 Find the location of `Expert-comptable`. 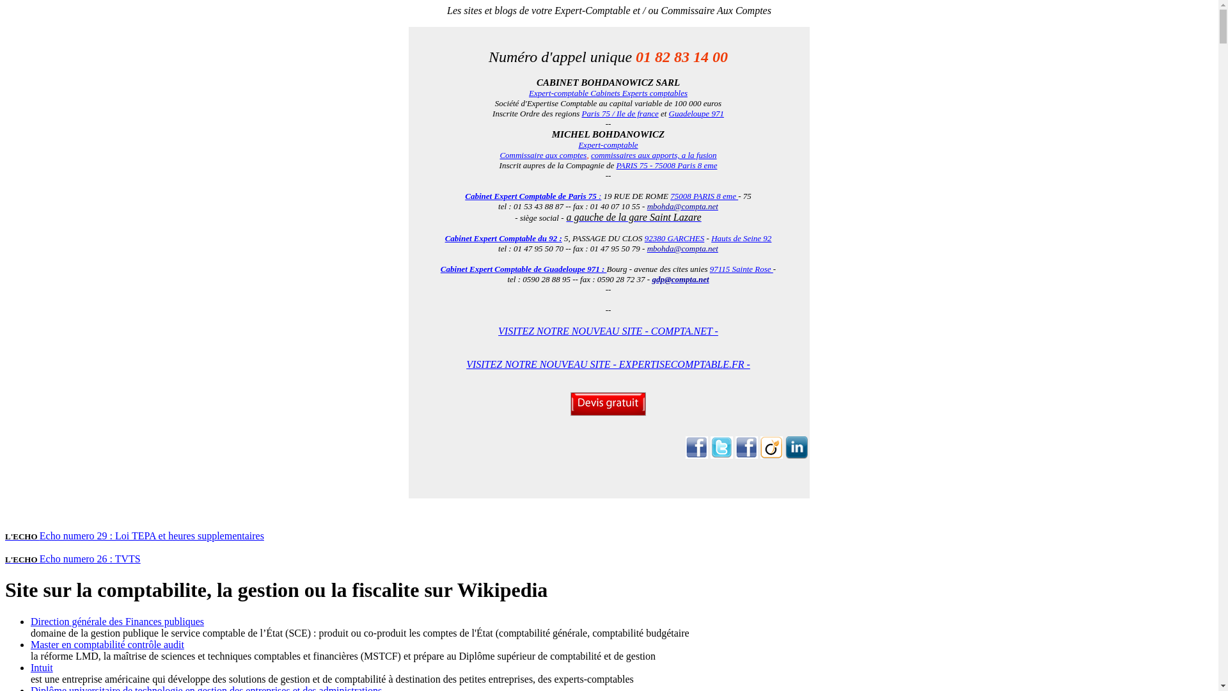

Expert-comptable is located at coordinates (608, 145).